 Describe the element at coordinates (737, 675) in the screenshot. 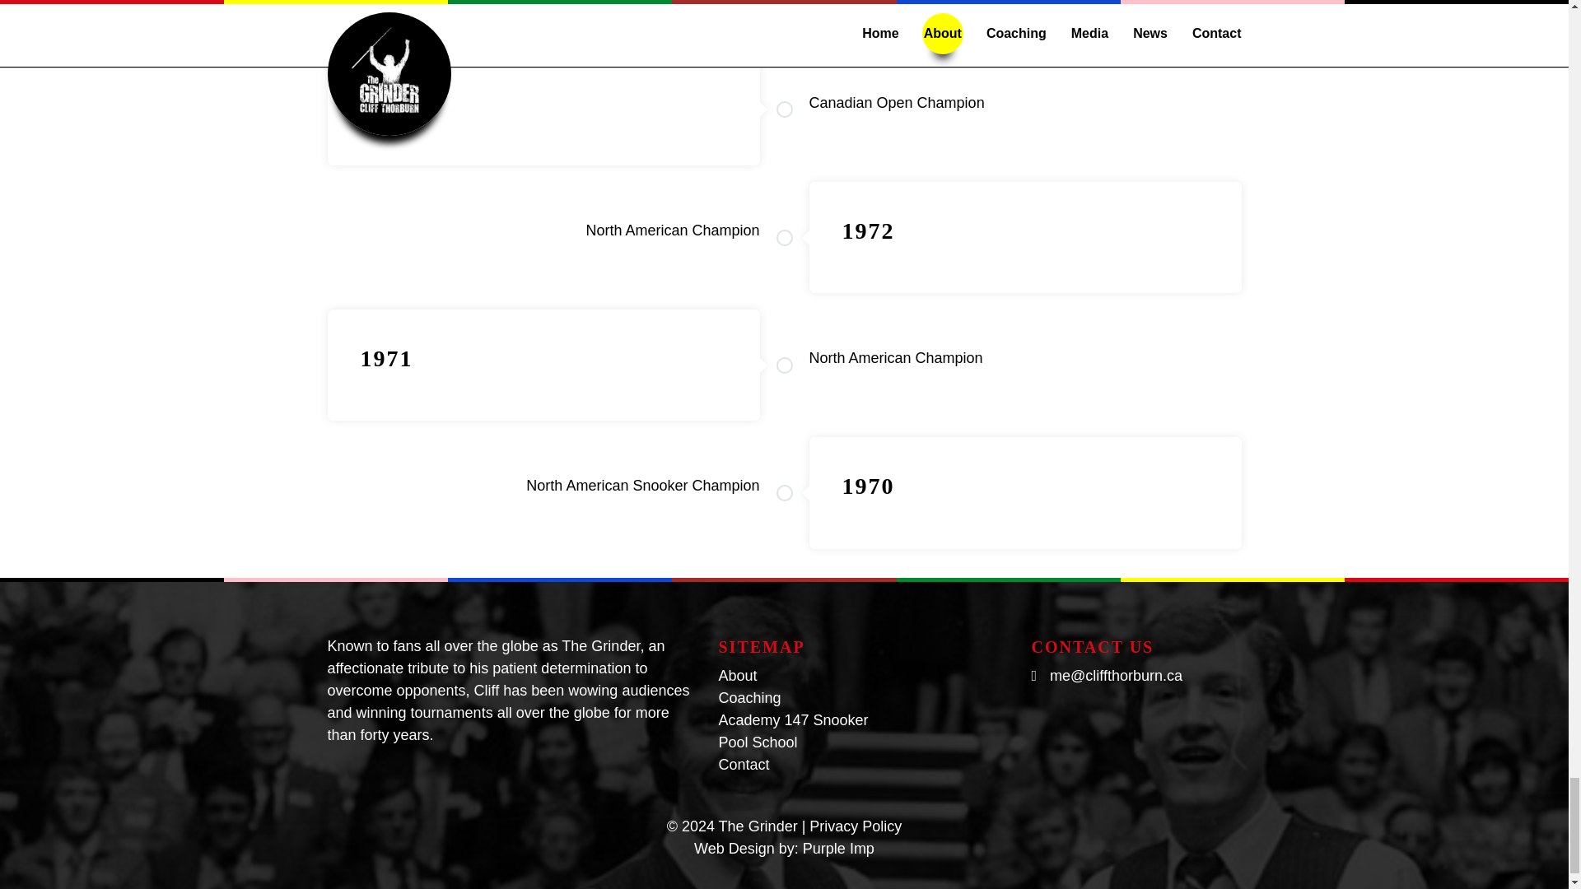

I see `About` at that location.